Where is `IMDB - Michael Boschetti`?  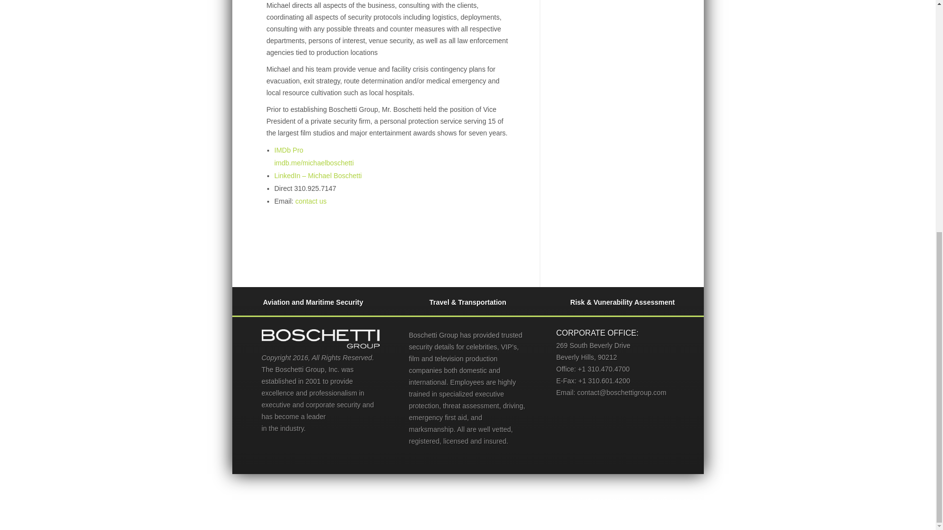
IMDB - Michael Boschetti is located at coordinates (314, 169).